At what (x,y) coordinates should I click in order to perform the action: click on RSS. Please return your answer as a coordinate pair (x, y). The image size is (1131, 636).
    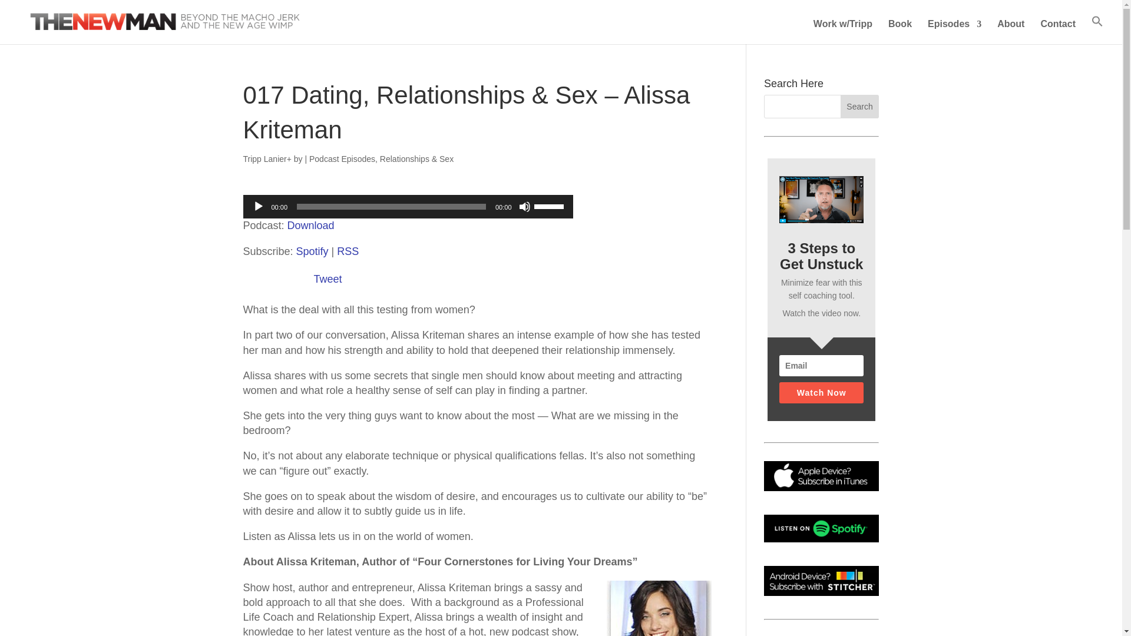
    Looking at the image, I should click on (348, 251).